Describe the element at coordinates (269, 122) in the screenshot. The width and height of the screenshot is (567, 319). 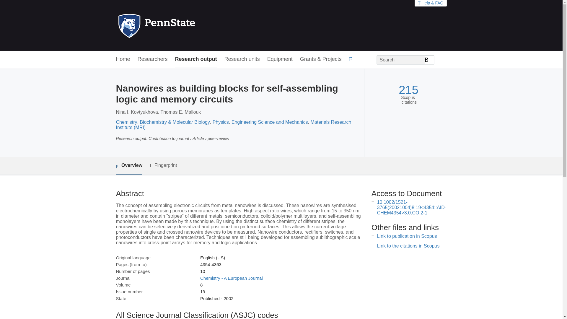
I see `Engineering Science and Mechanics` at that location.